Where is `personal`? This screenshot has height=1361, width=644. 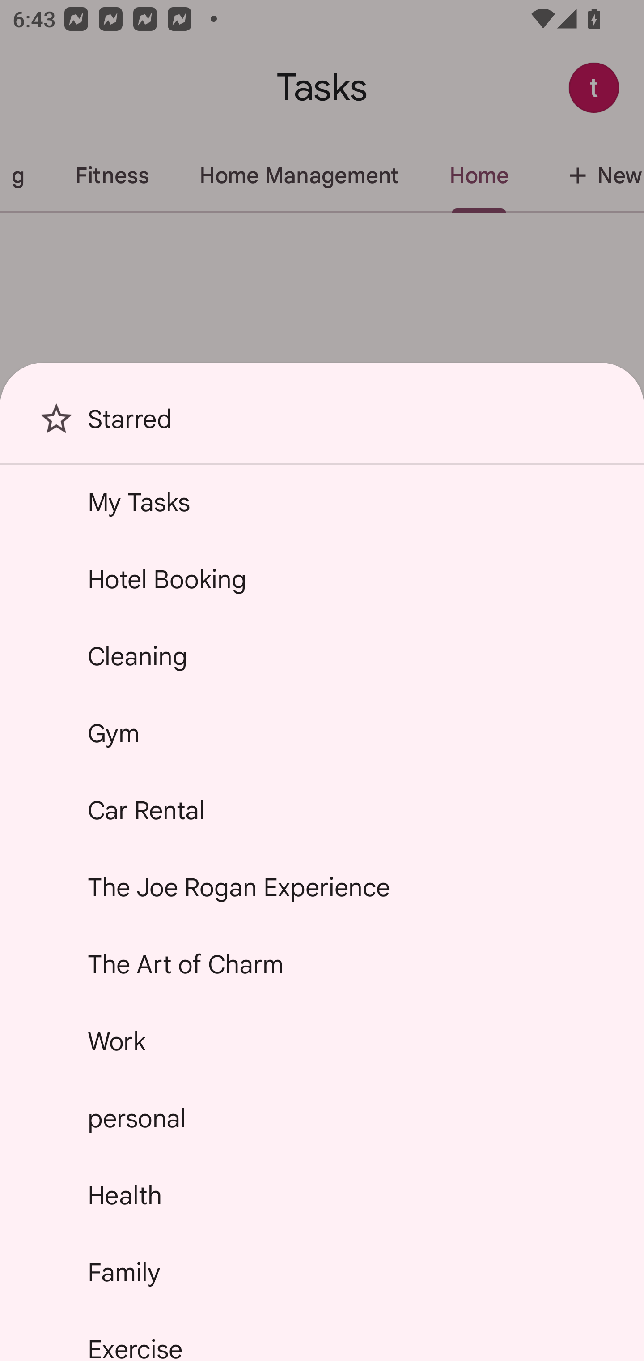
personal is located at coordinates (322, 1117).